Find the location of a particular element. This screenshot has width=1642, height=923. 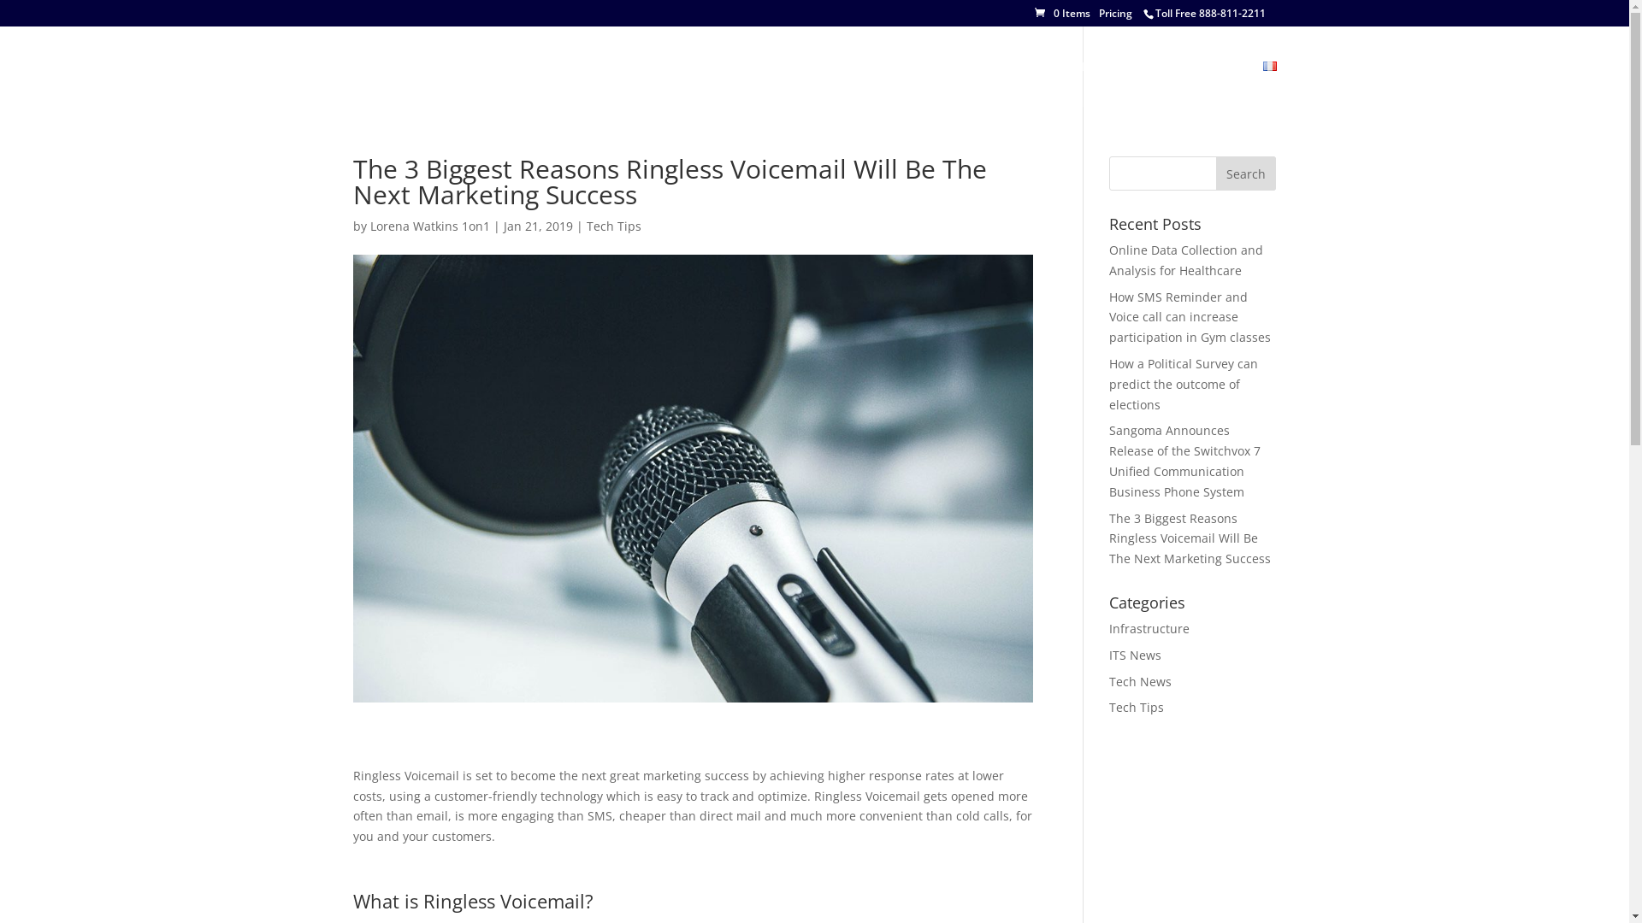

Search is located at coordinates (1246, 173).